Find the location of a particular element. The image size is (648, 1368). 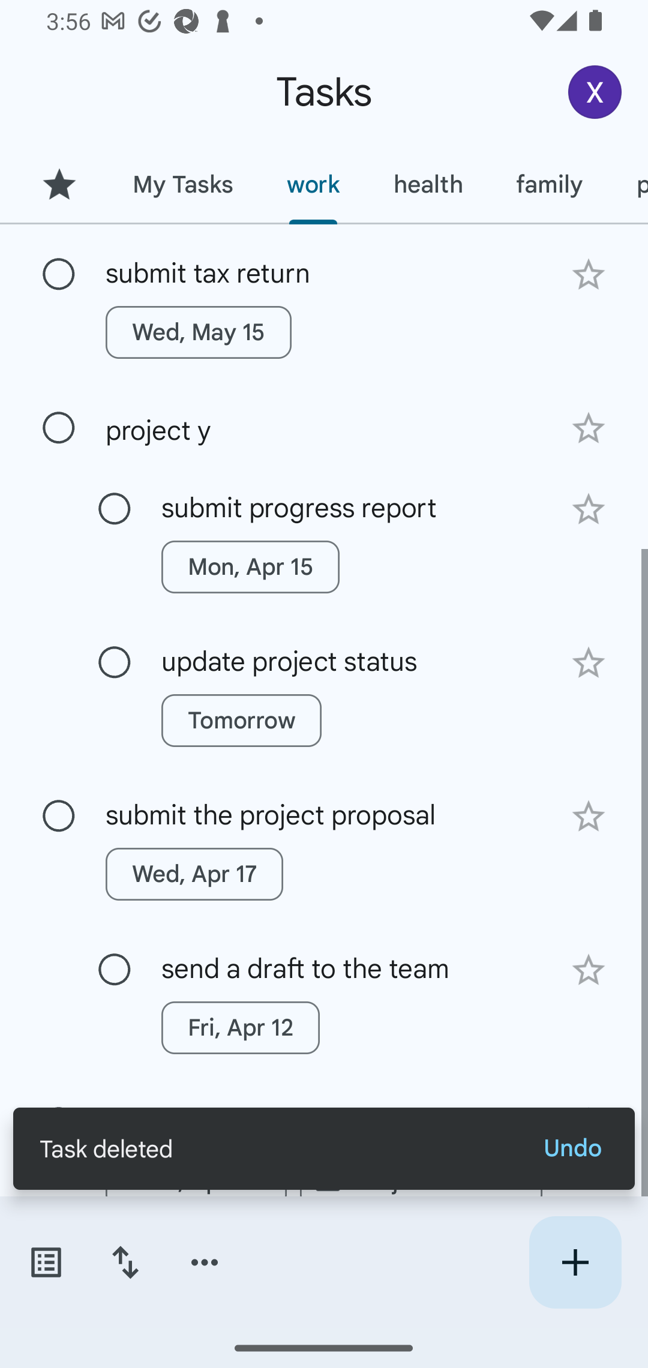

Fri, Apr 12 is located at coordinates (240, 1027).